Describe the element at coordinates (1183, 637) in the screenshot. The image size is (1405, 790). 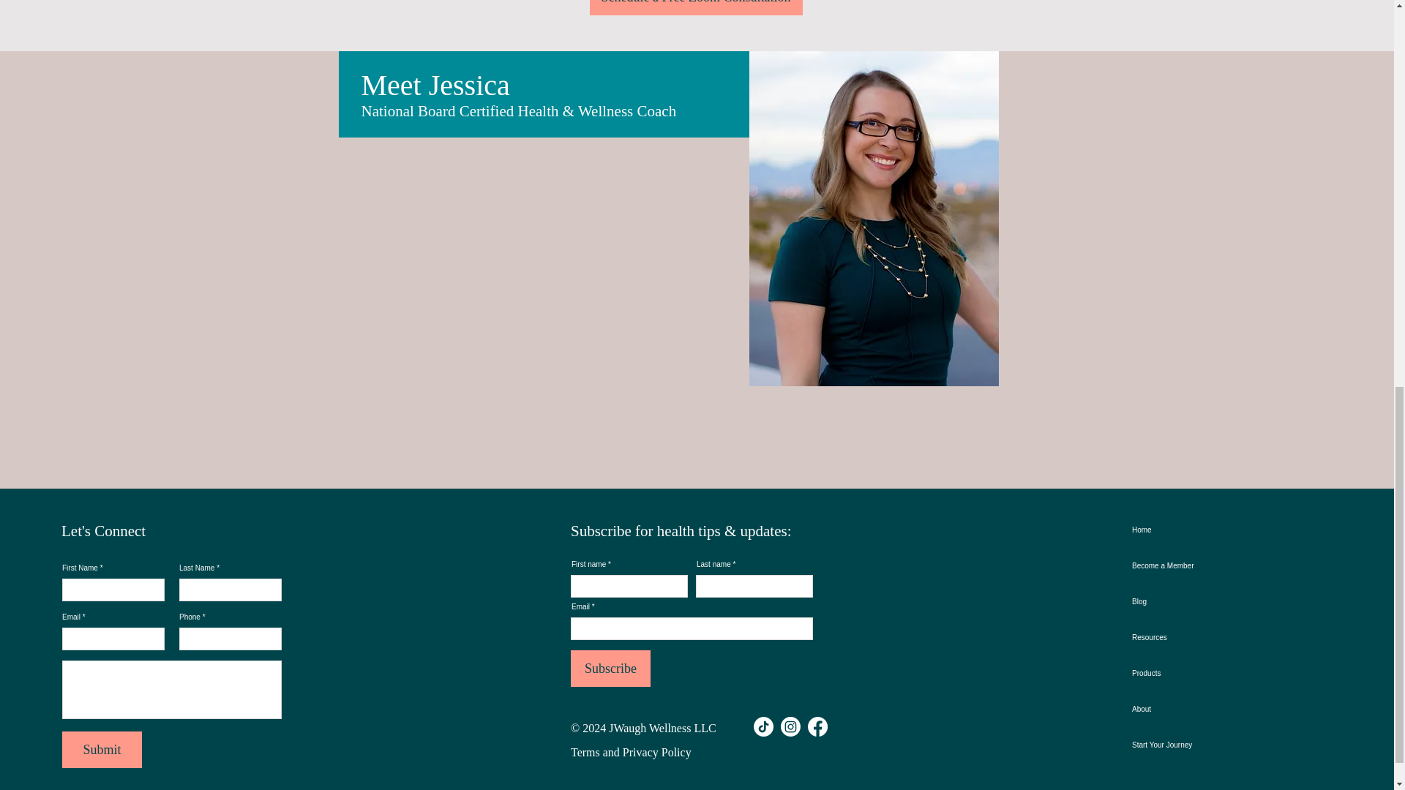
I see `Resources` at that location.